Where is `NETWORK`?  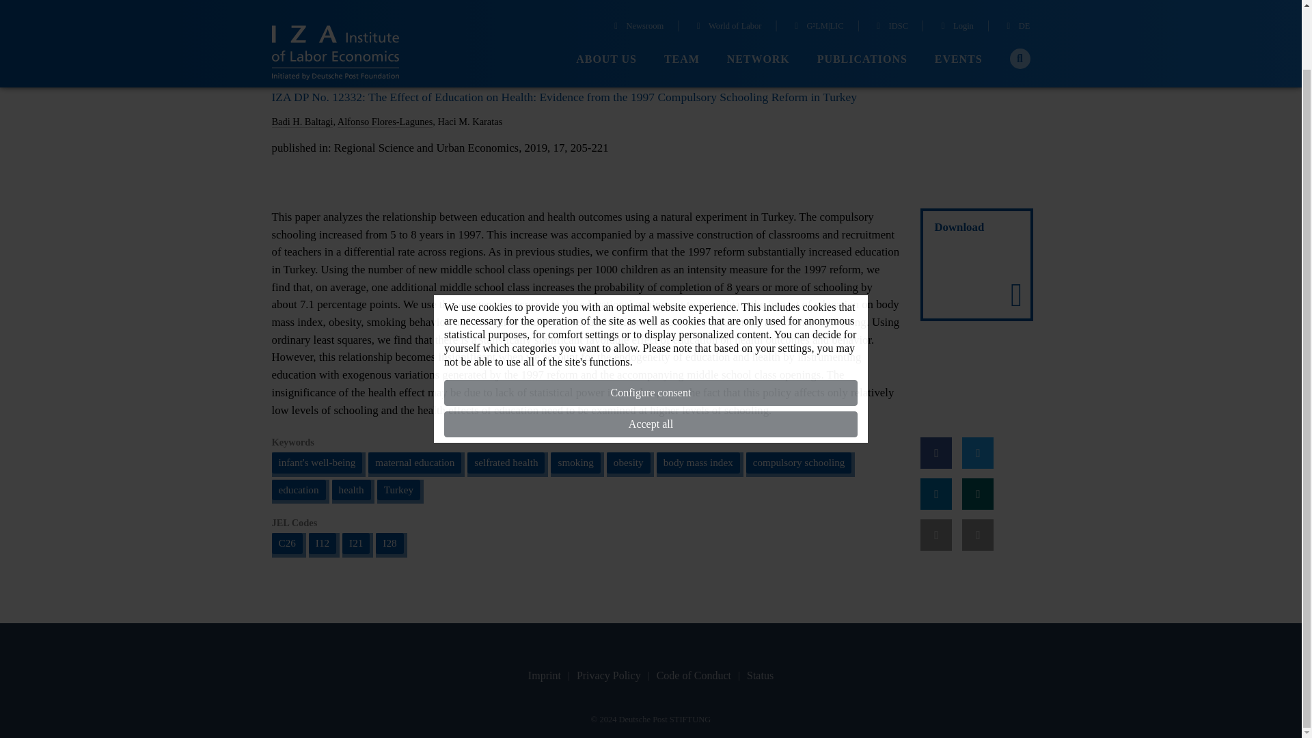 NETWORK is located at coordinates (758, 1).